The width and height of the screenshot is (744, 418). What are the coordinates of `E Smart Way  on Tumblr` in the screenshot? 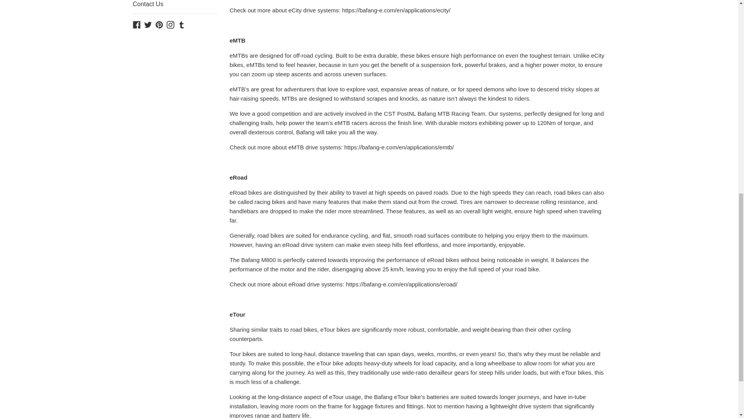 It's located at (181, 24).